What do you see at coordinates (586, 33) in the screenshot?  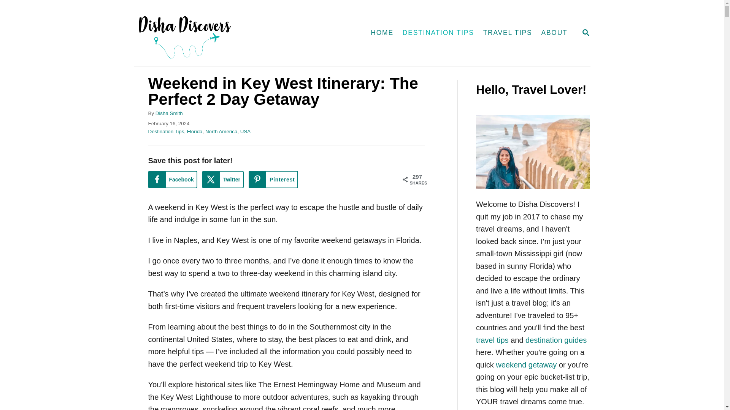 I see `HOME` at bounding box center [586, 33].